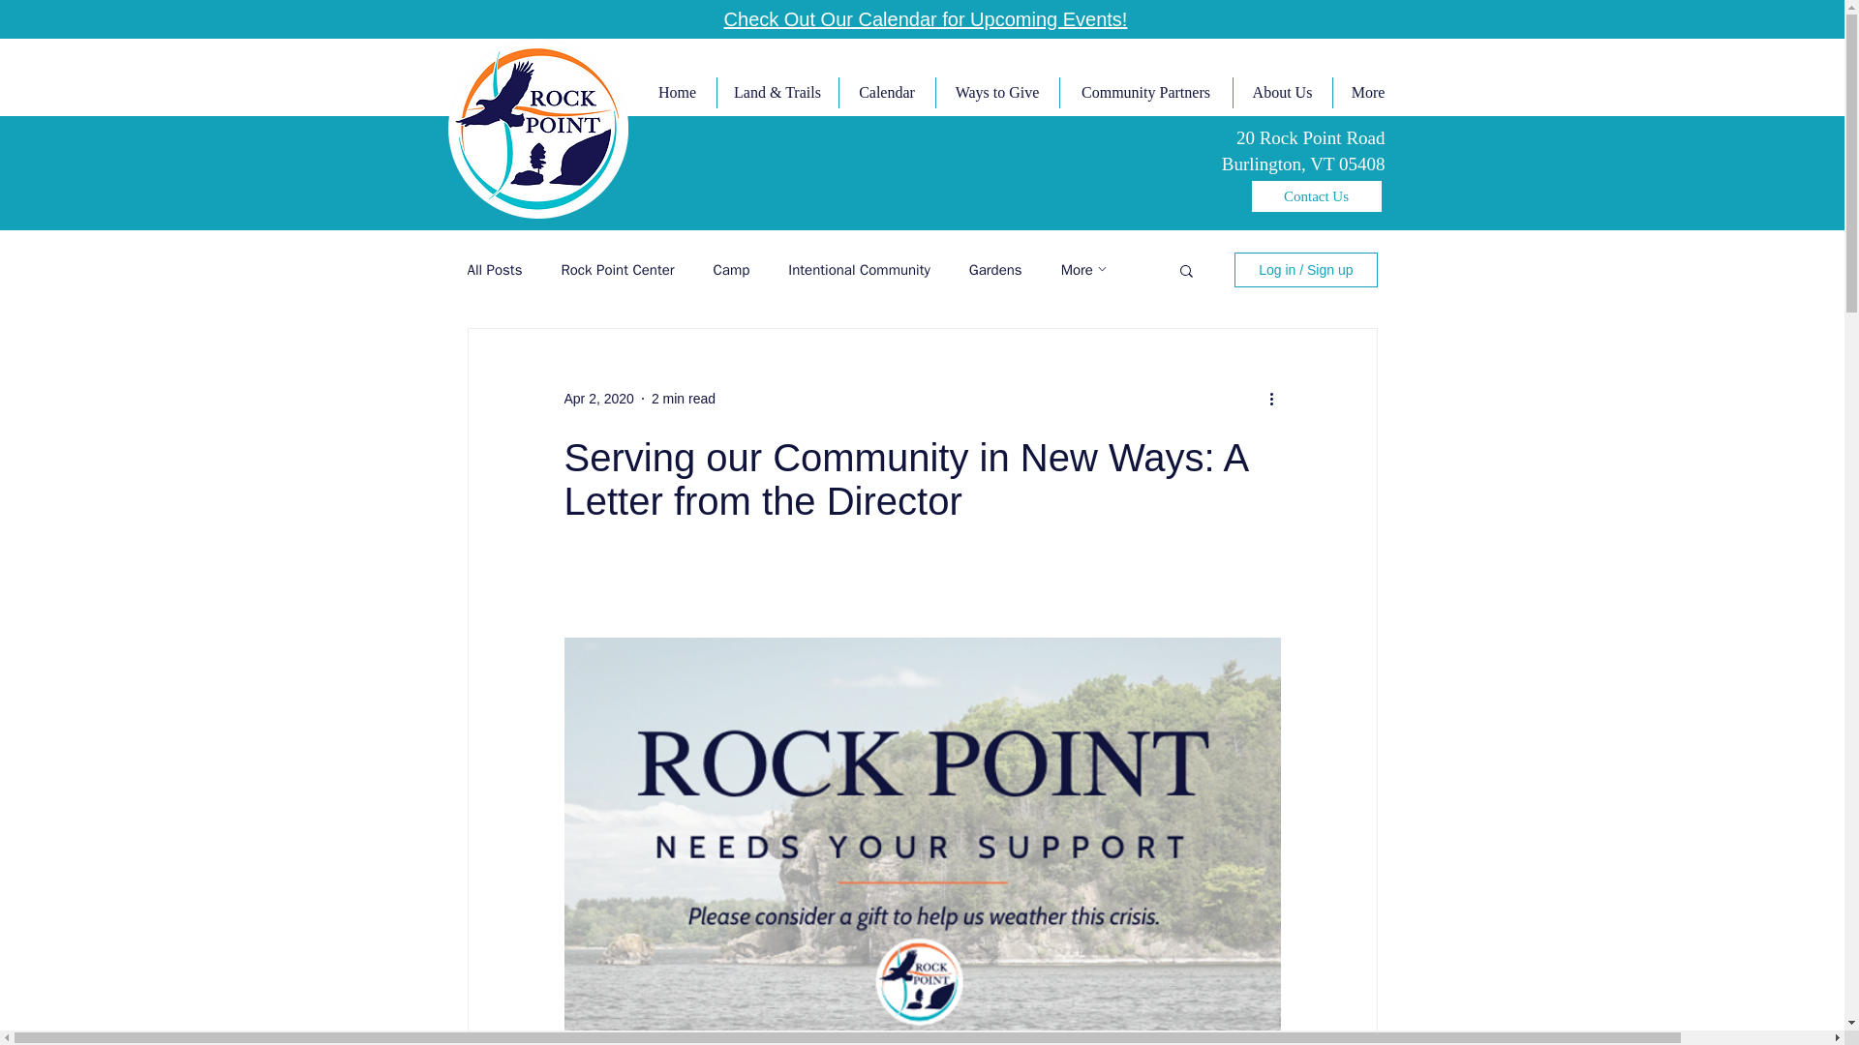 Image resolution: width=1859 pixels, height=1045 pixels. What do you see at coordinates (926, 19) in the screenshot?
I see `Check Out Our Calendar for Upcoming Events!` at bounding box center [926, 19].